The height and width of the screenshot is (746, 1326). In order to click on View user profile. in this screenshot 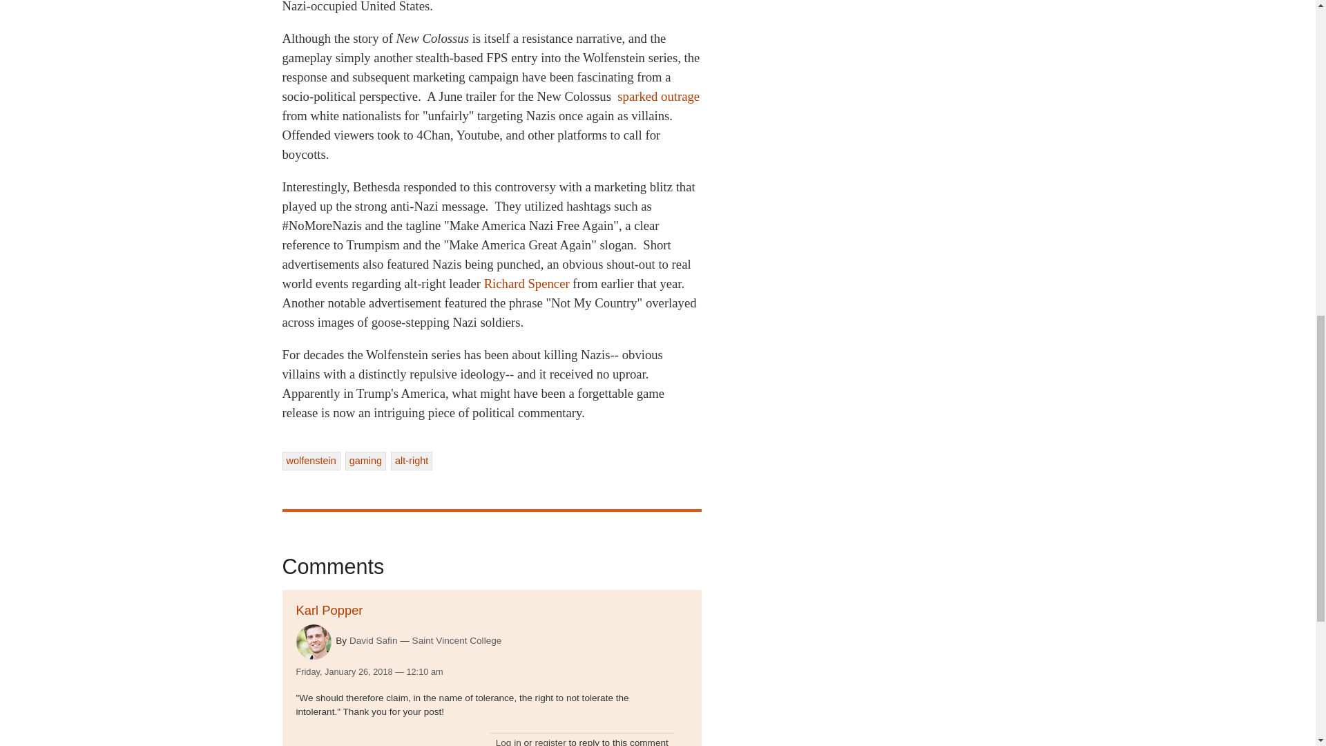, I will do `click(313, 641)`.